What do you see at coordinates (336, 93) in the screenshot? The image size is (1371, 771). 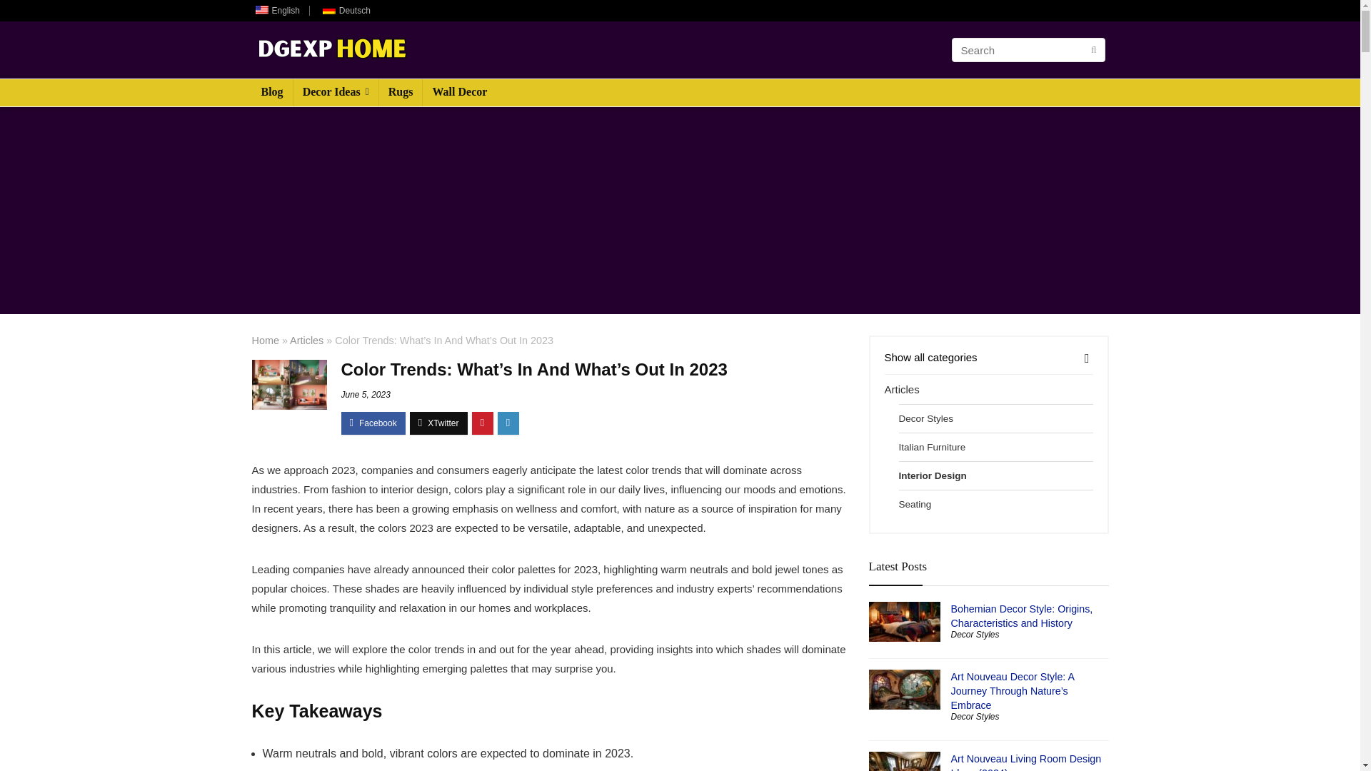 I see `Decor Ideas` at bounding box center [336, 93].